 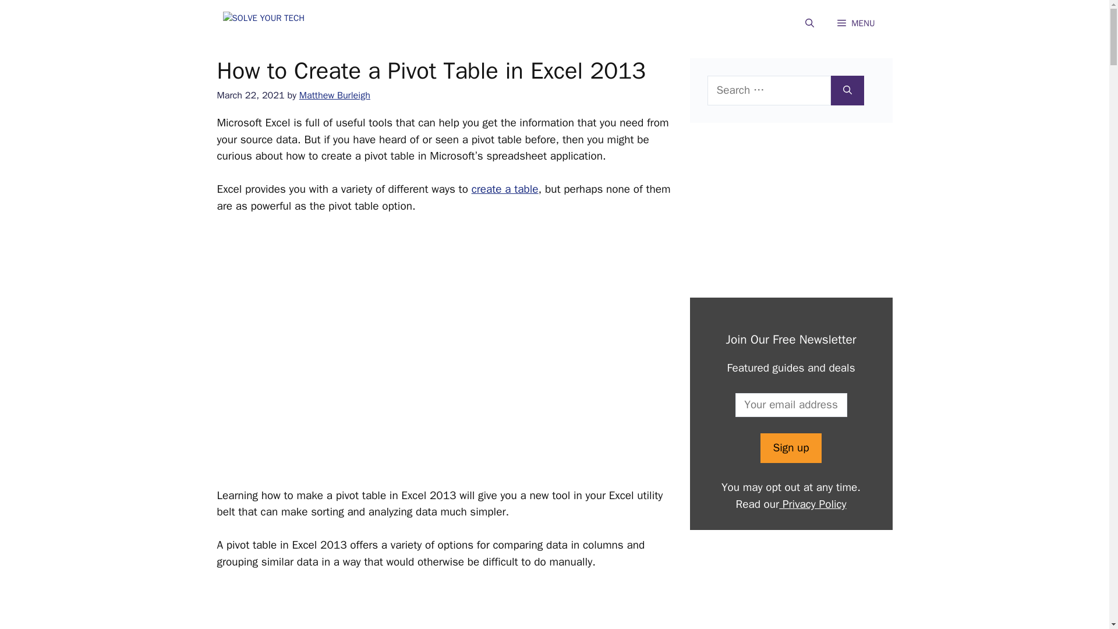 What do you see at coordinates (281, 23) in the screenshot?
I see `Solve Your Tech` at bounding box center [281, 23].